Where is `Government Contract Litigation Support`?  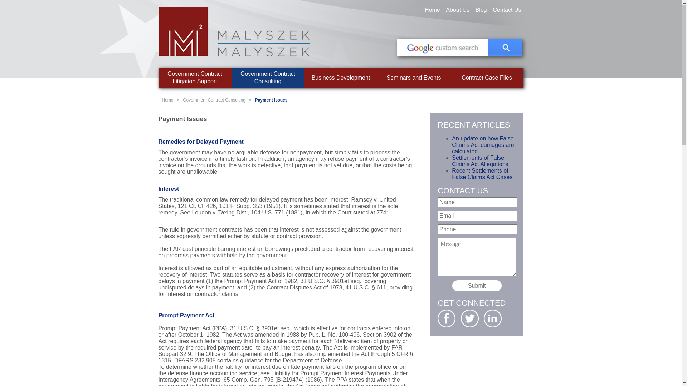 Government Contract Litigation Support is located at coordinates (195, 78).